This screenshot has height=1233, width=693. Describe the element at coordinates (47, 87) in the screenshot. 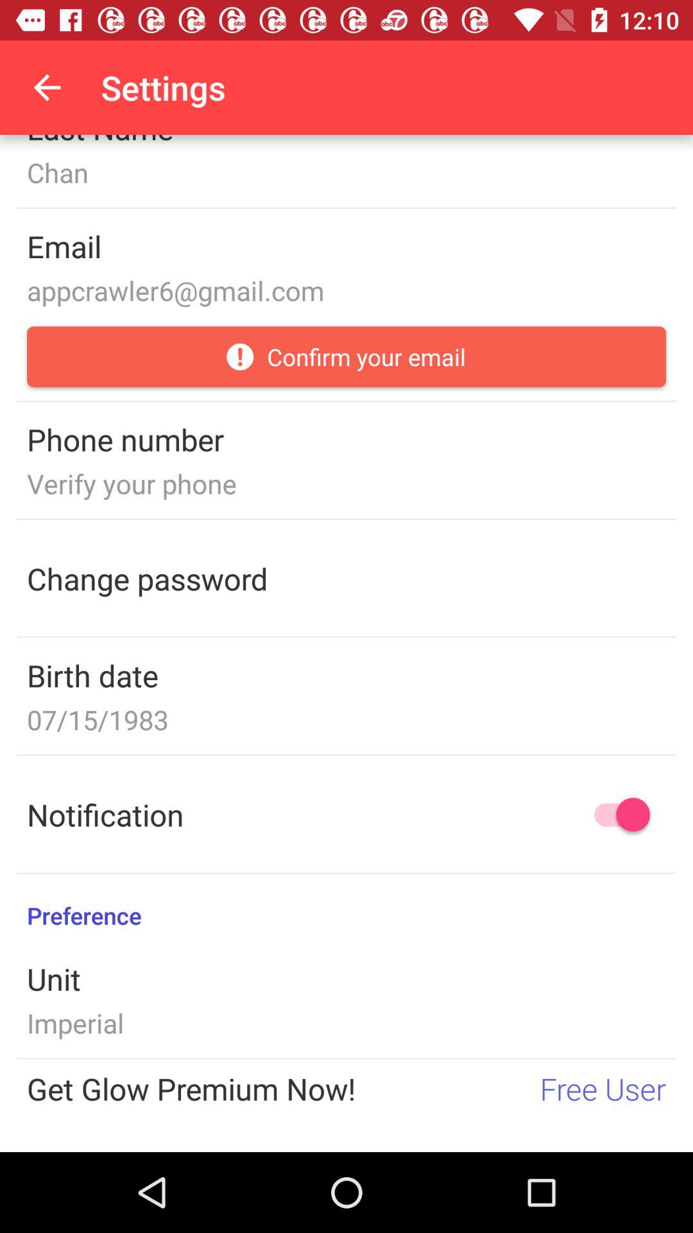

I see `press icon next to the settings` at that location.